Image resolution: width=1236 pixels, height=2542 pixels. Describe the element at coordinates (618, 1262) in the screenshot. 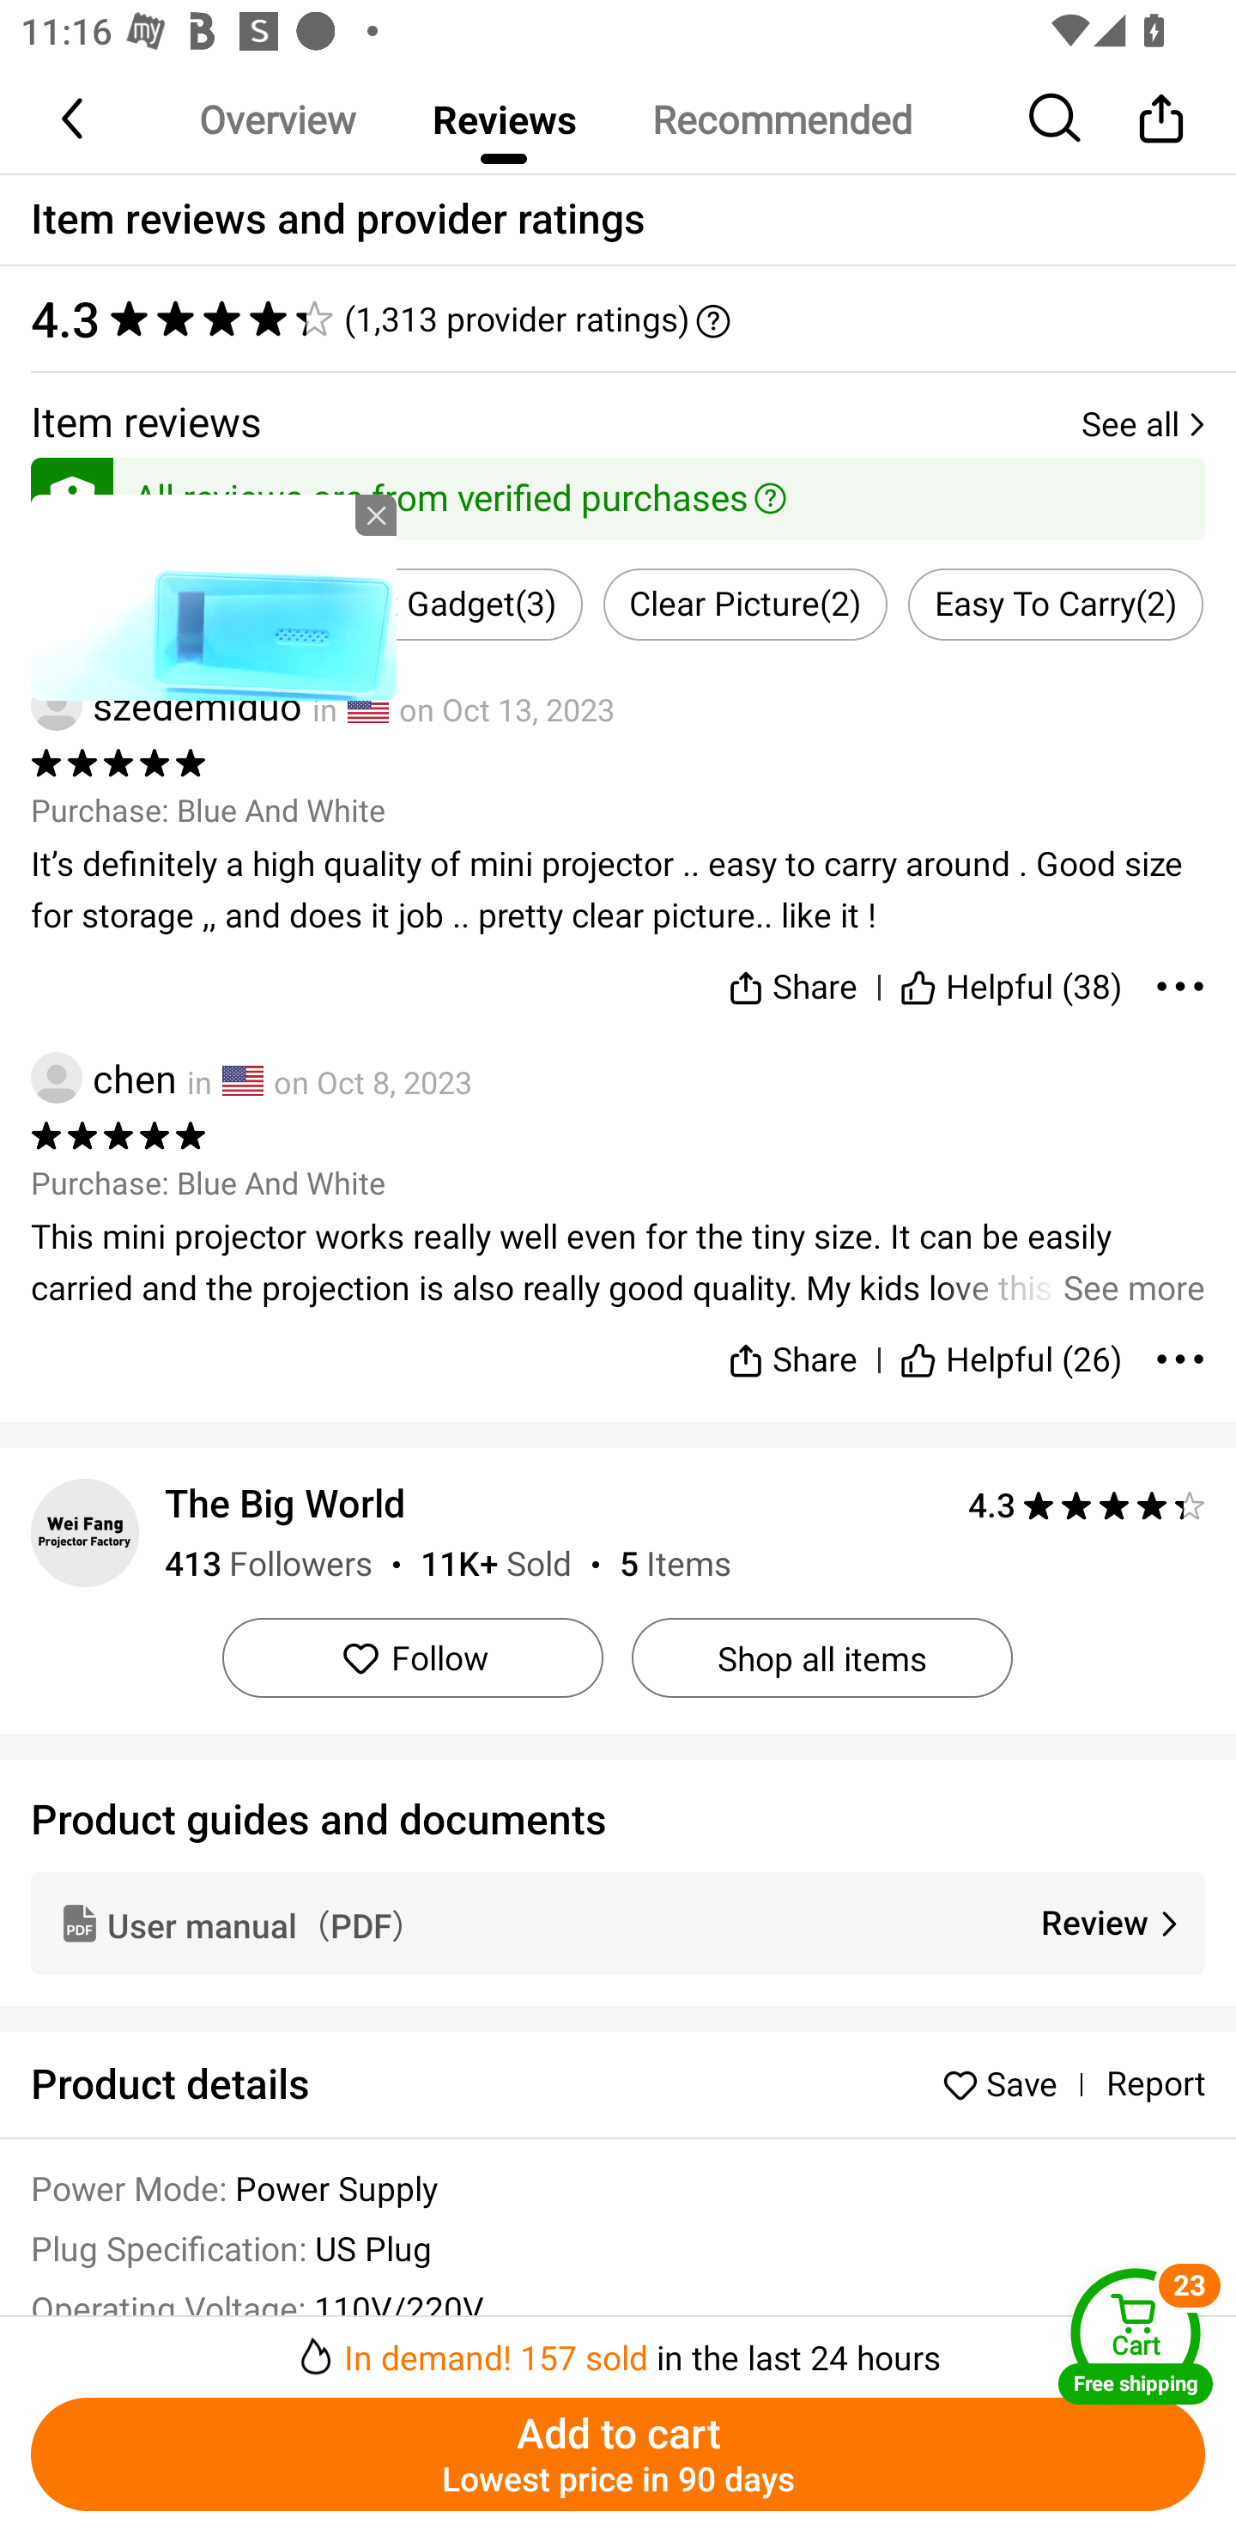

I see `See more` at that location.